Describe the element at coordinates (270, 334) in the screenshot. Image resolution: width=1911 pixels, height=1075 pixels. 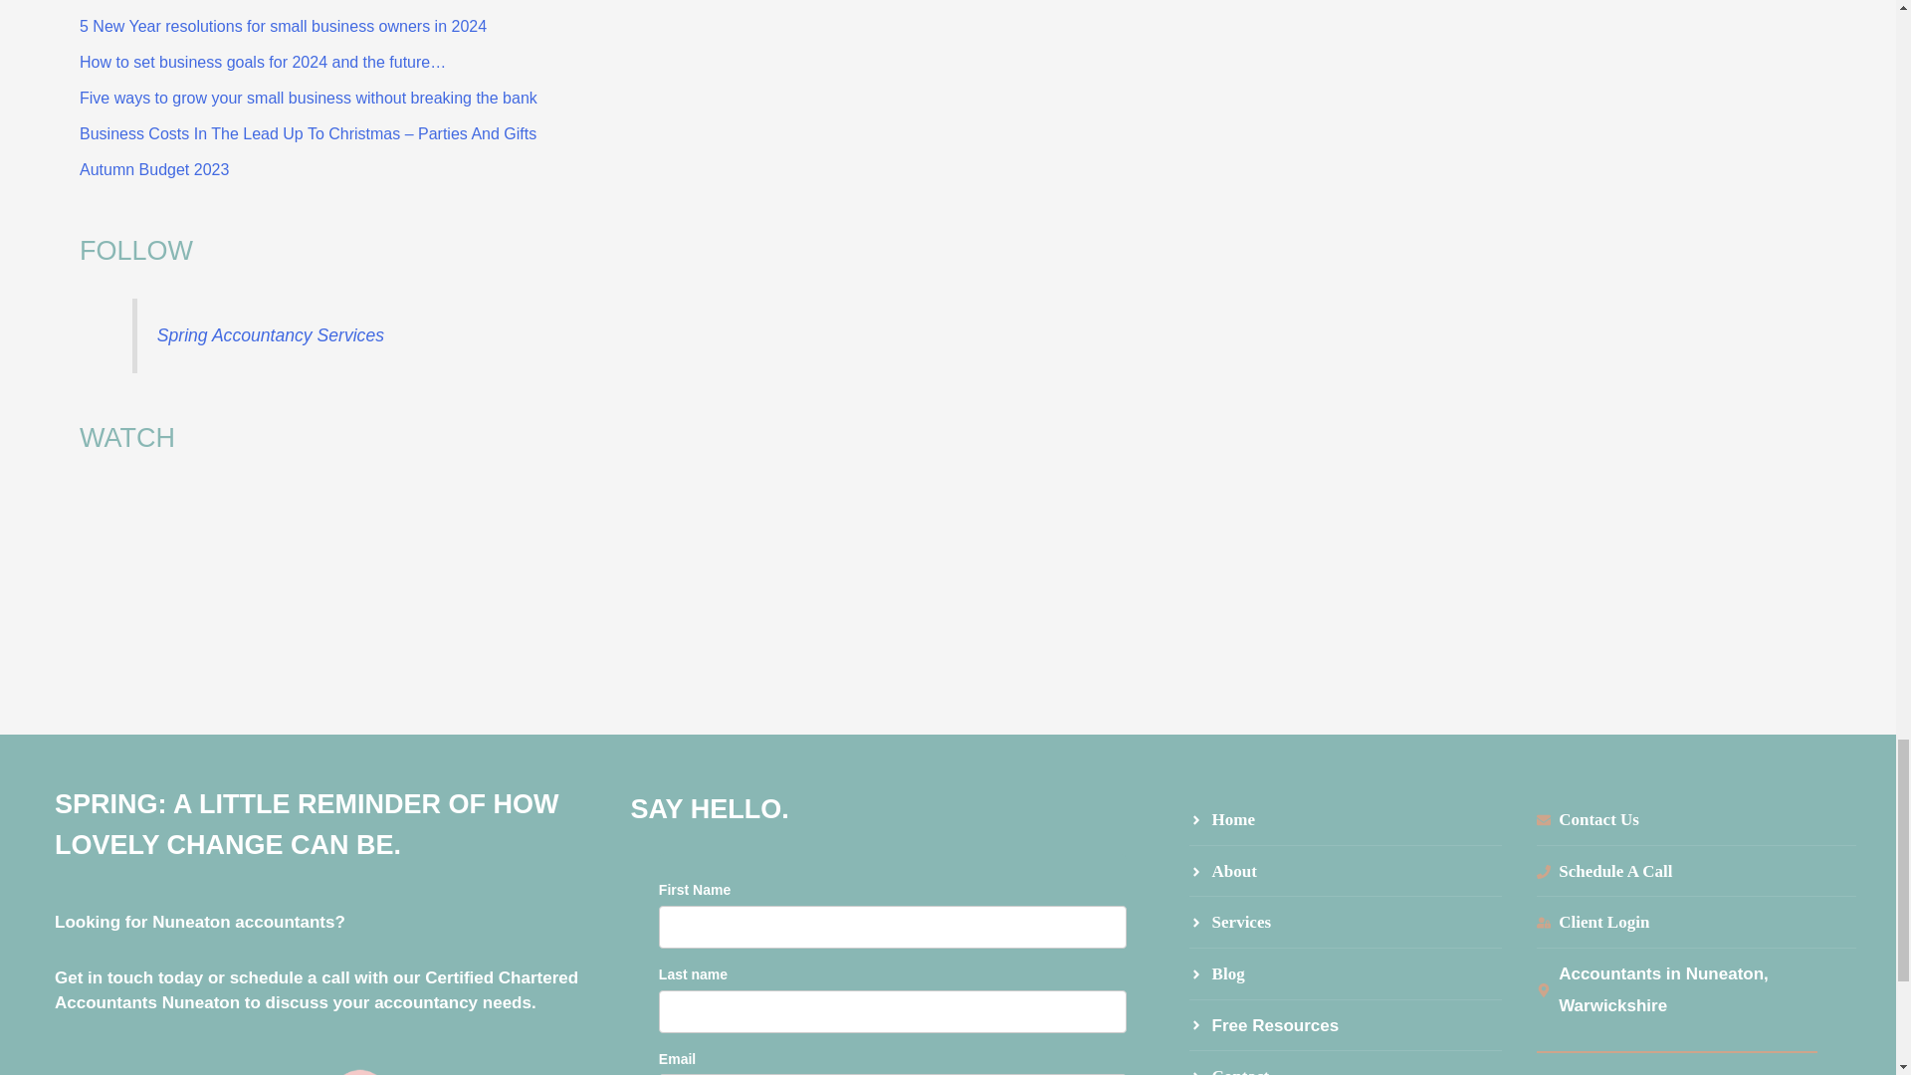
I see `Spring Accountancy Services` at that location.